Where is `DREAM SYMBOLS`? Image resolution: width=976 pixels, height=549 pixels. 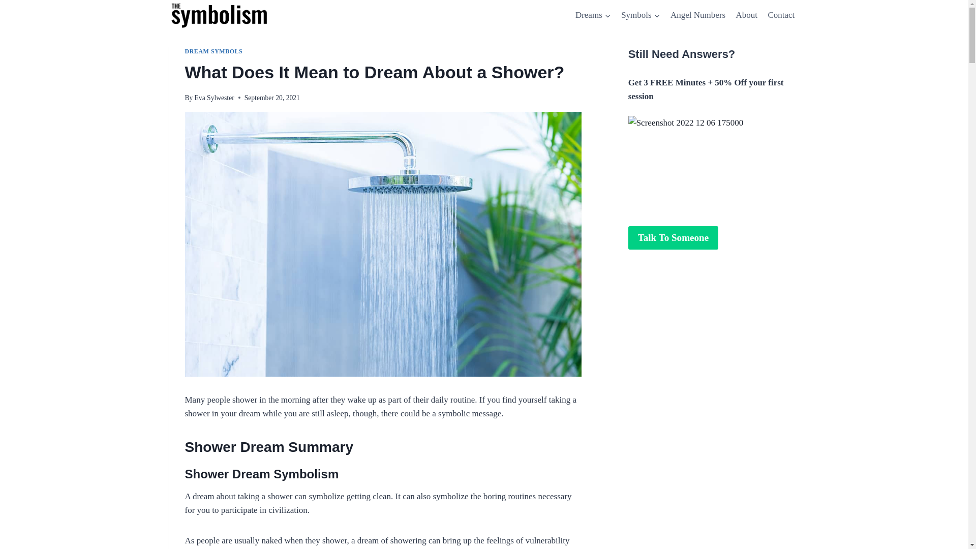 DREAM SYMBOLS is located at coordinates (214, 51).